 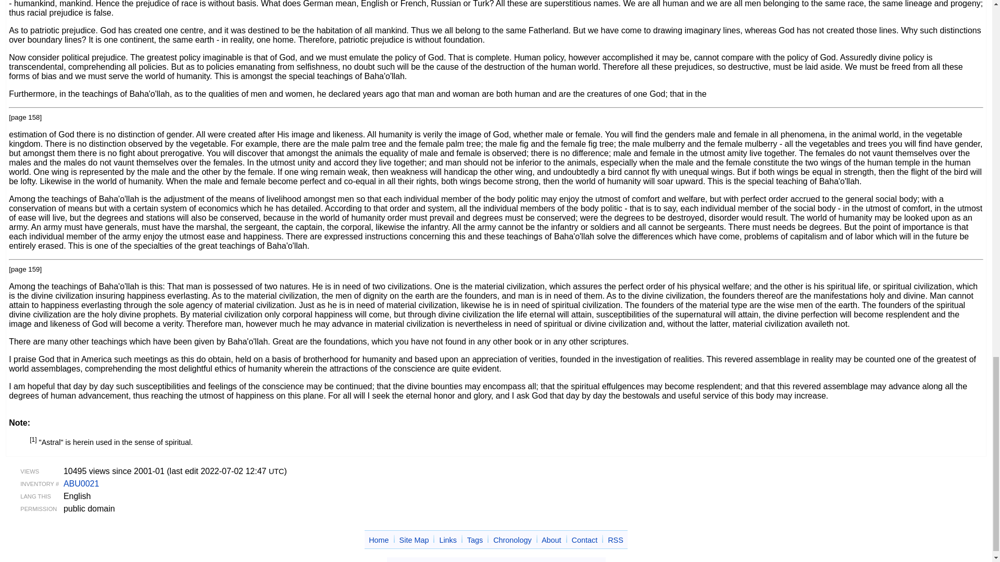 I want to click on ABU0021, so click(x=81, y=484).